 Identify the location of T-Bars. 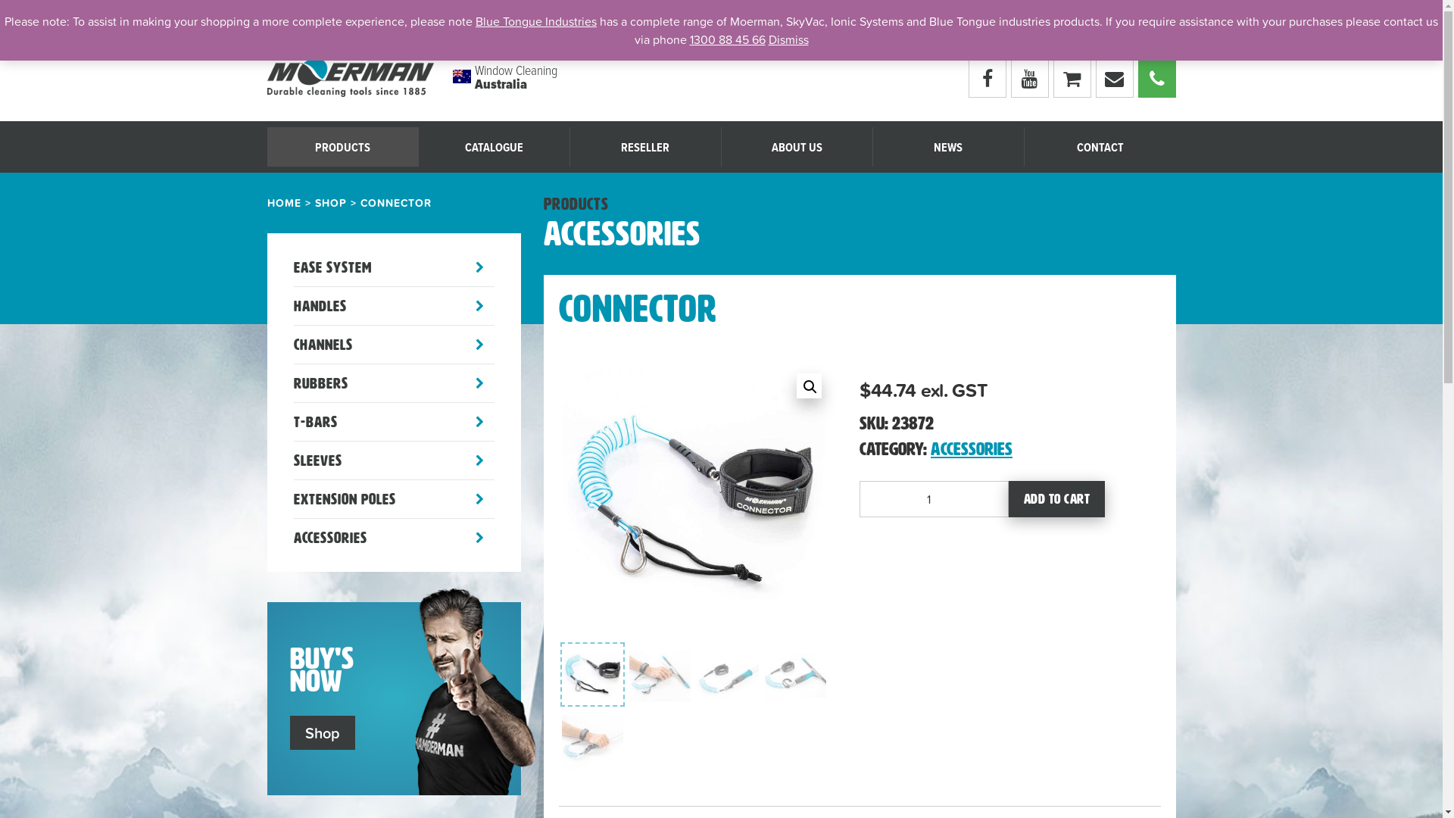
(394, 422).